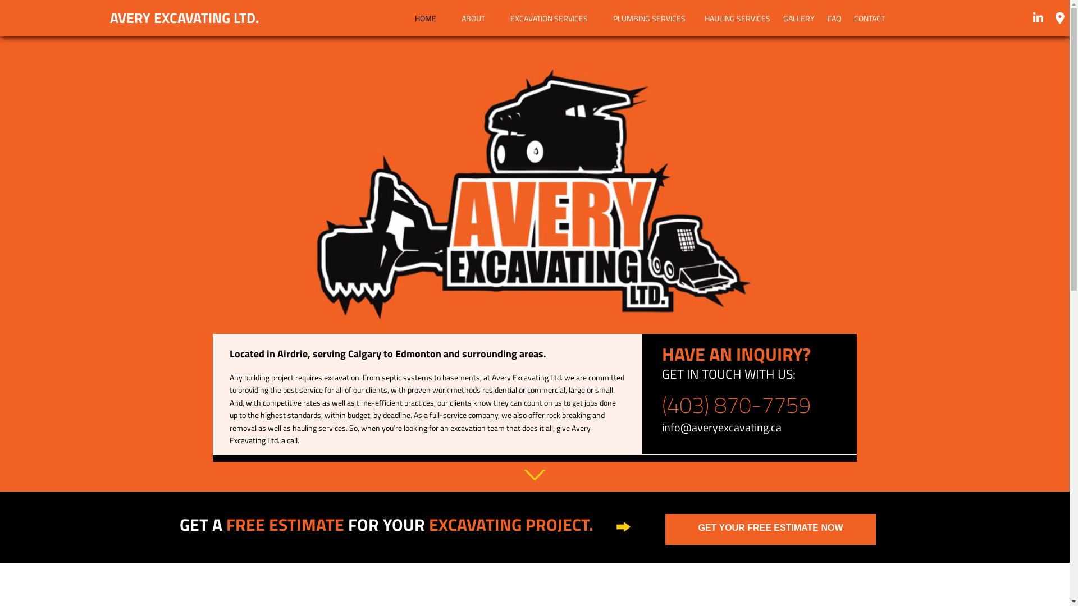 The width and height of the screenshot is (1078, 606). Describe the element at coordinates (738, 18) in the screenshot. I see `HAULING SERVICES` at that location.